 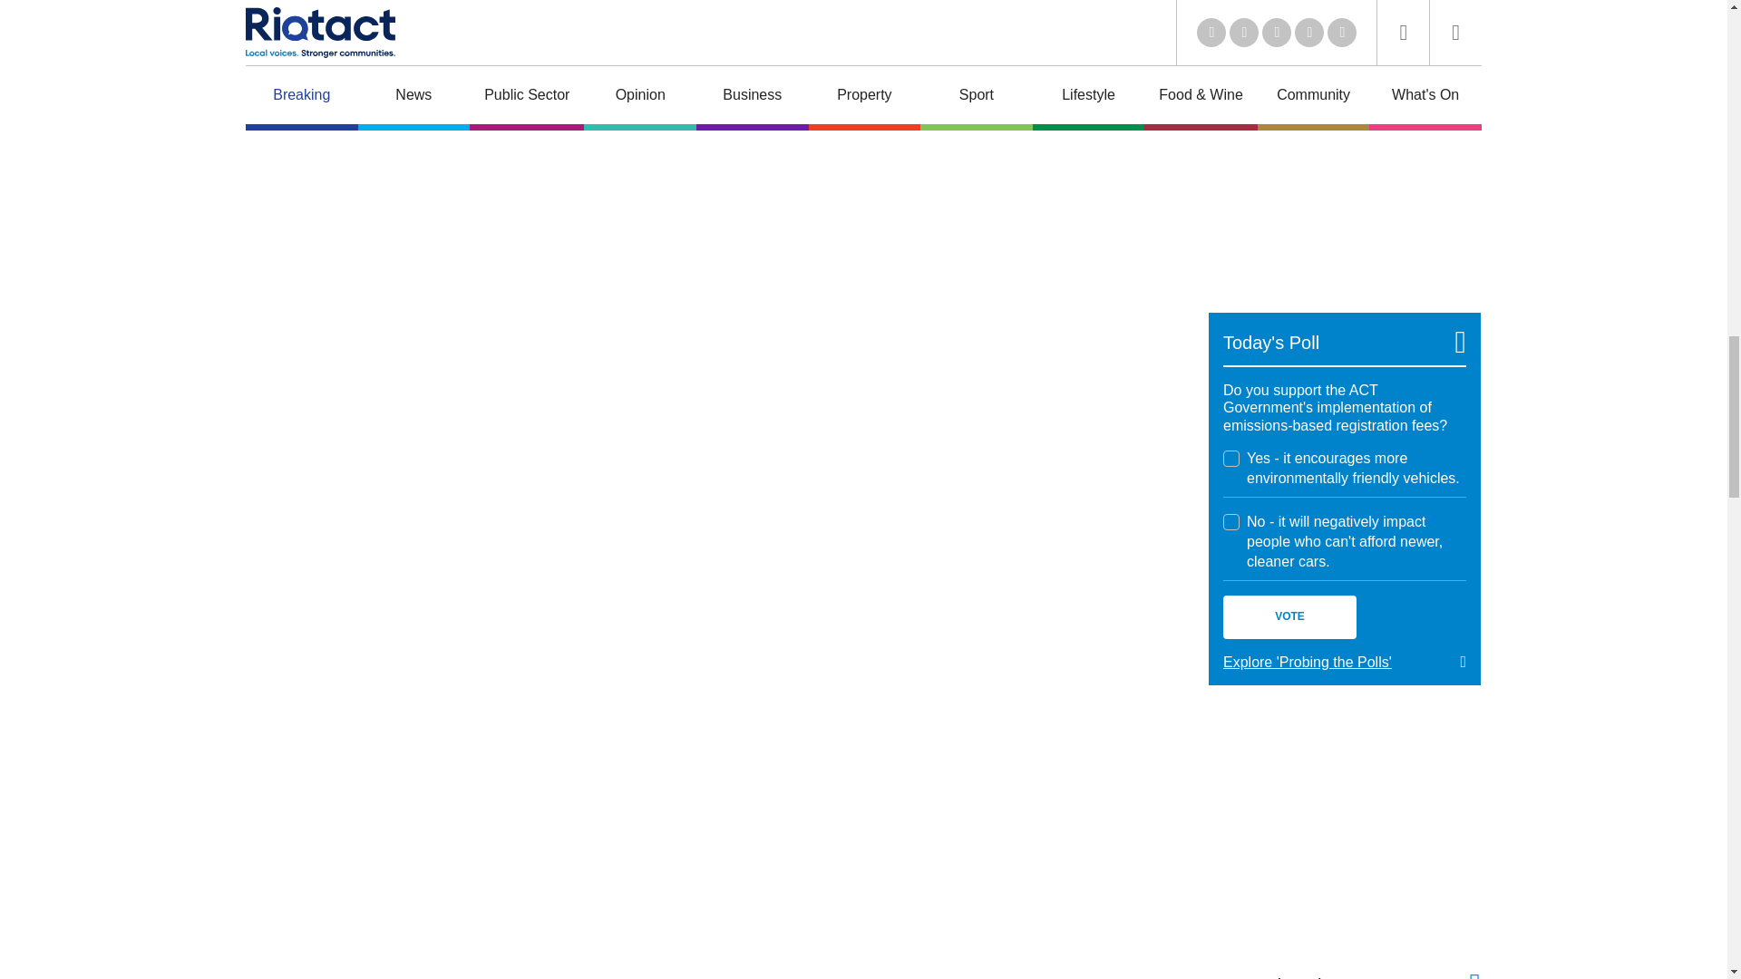 What do you see at coordinates (1231, 459) in the screenshot?
I see `2041` at bounding box center [1231, 459].